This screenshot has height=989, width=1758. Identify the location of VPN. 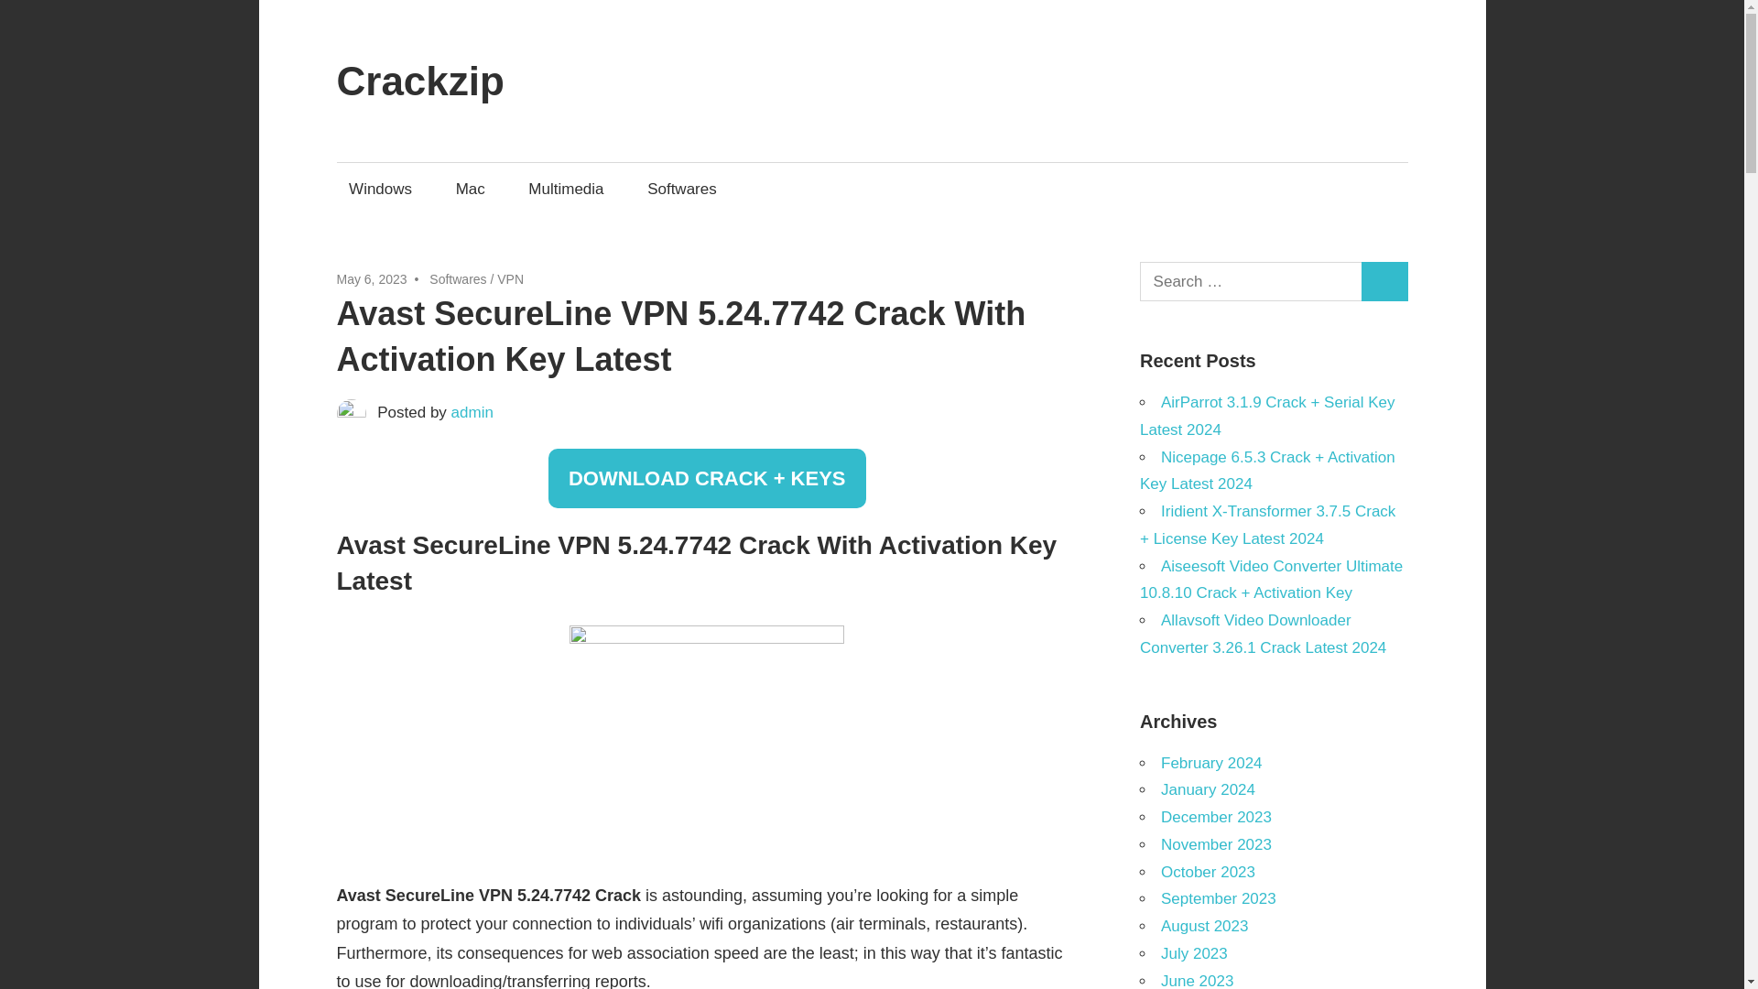
(511, 279).